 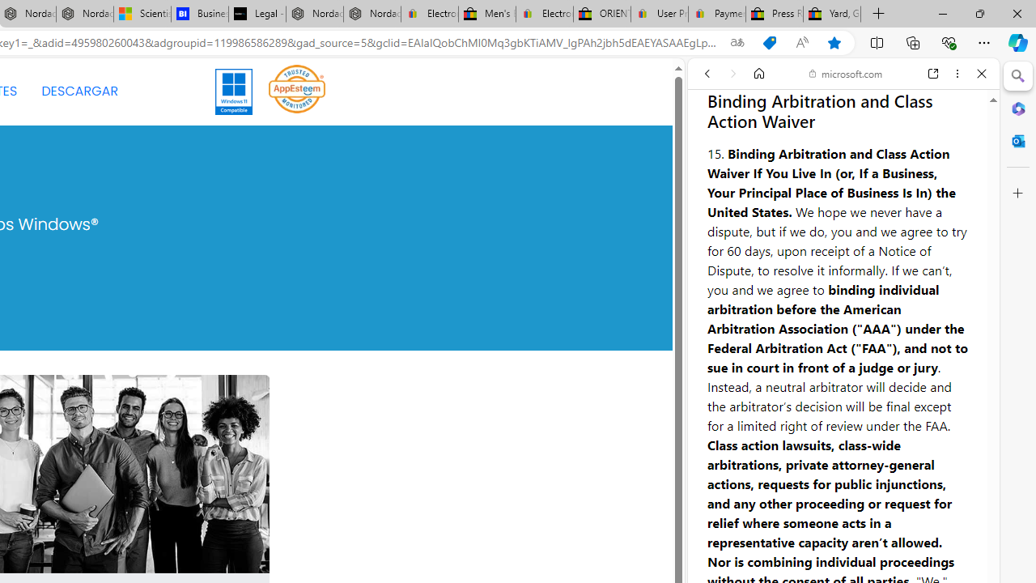 What do you see at coordinates (79, 91) in the screenshot?
I see `DESCARGAR` at bounding box center [79, 91].